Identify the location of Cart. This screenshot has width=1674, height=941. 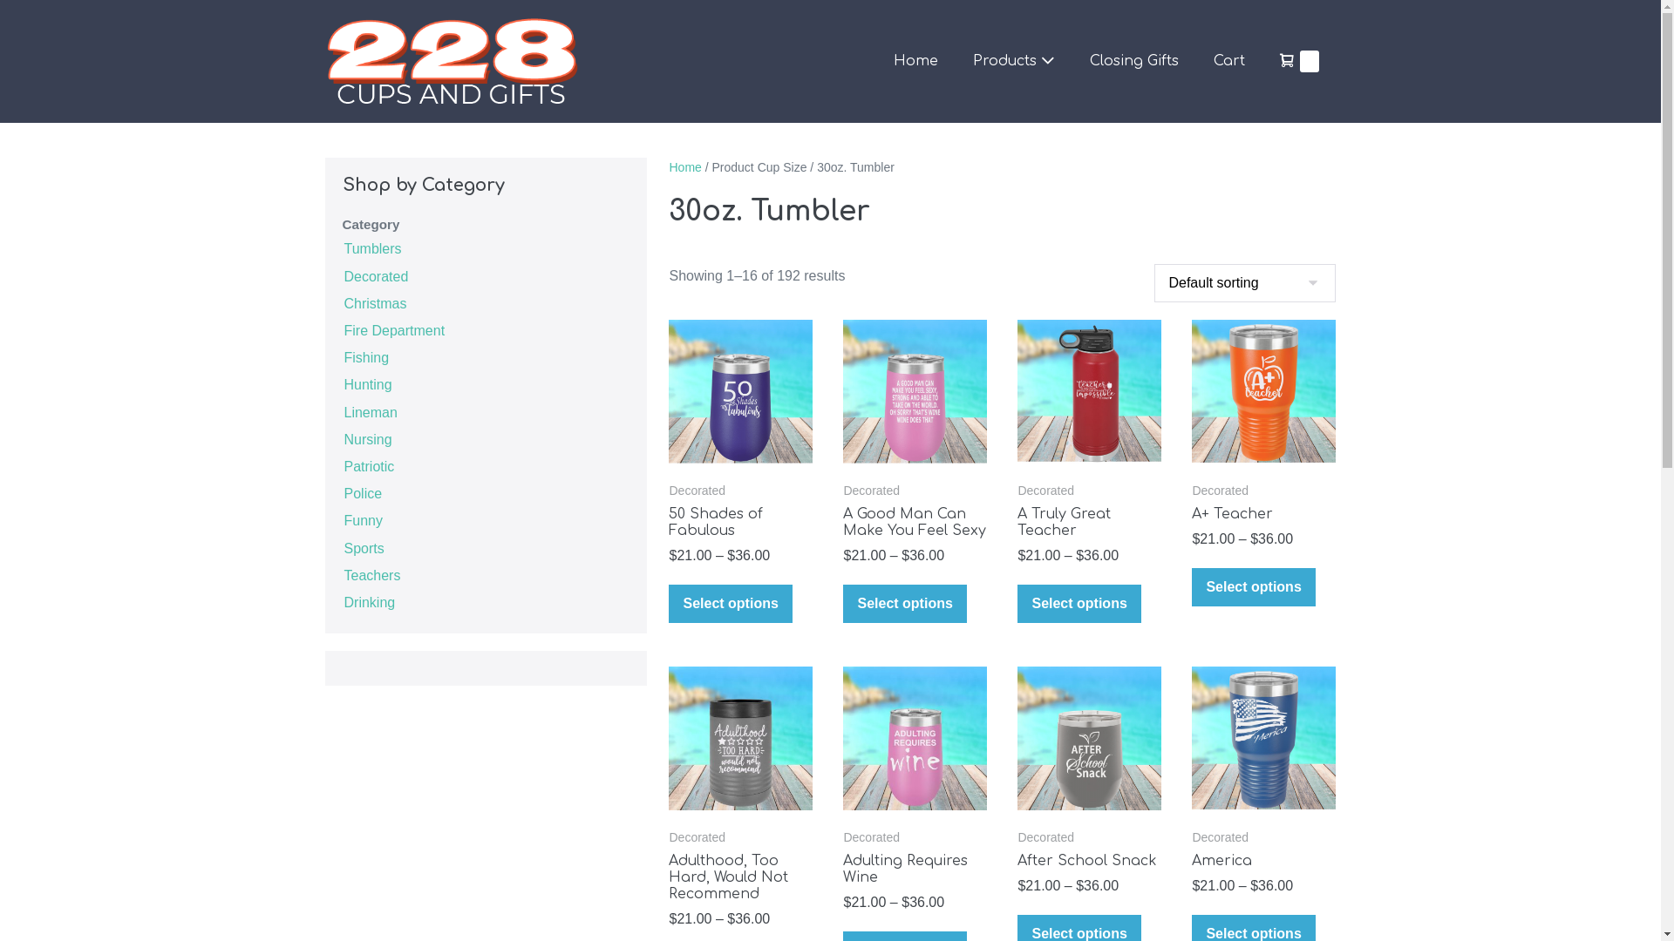
(1229, 61).